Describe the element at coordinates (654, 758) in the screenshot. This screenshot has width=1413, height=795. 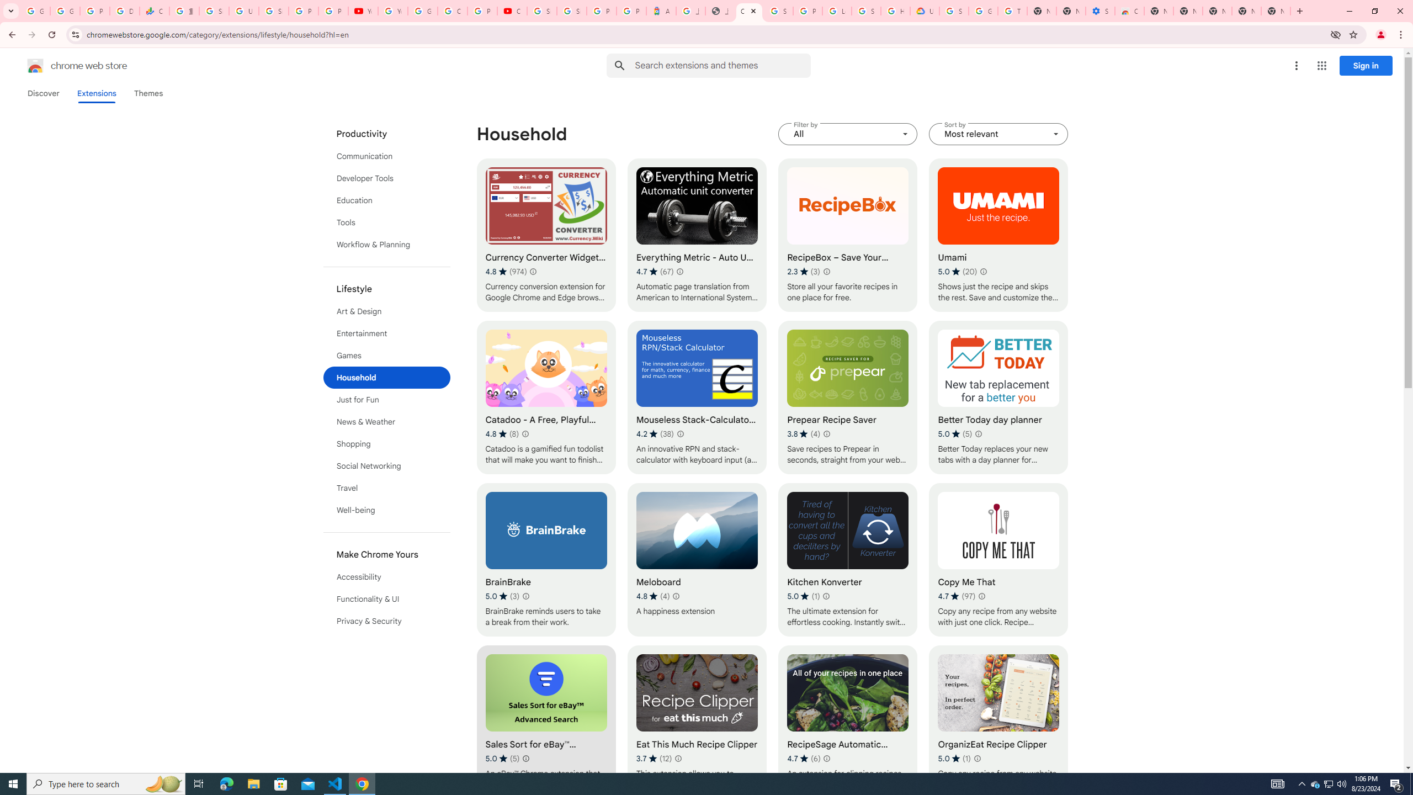
I see `Average rating 3.7 out of 5 stars. 12 ratings.` at that location.